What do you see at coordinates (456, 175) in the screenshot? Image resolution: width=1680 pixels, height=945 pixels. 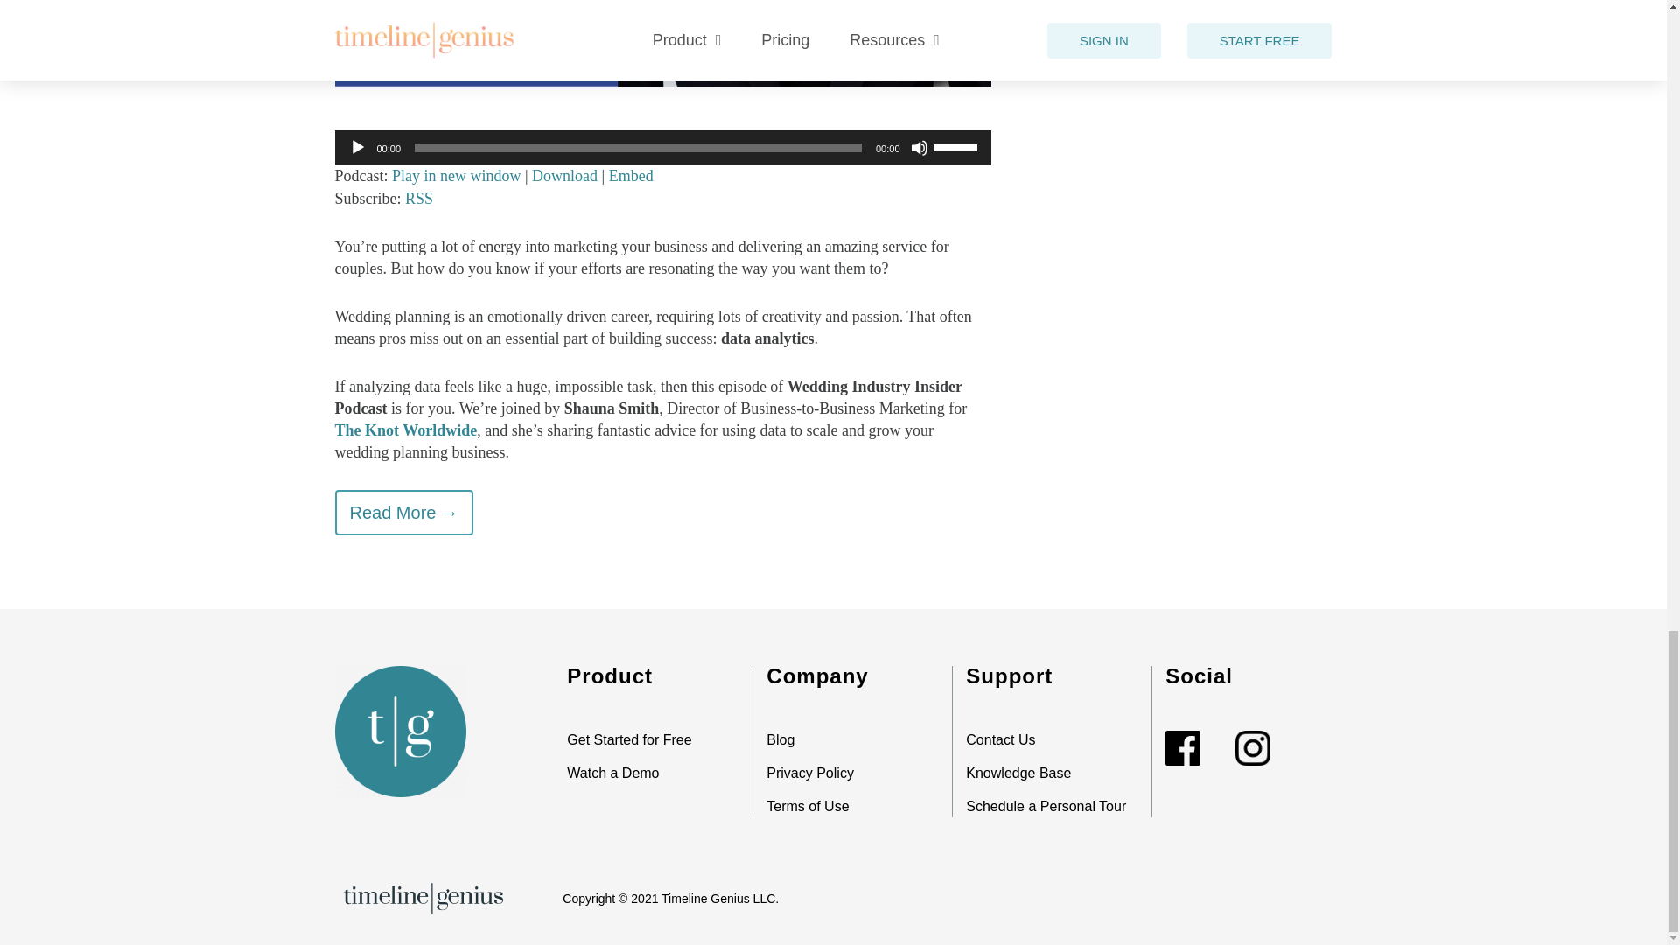 I see `Play in new window` at bounding box center [456, 175].